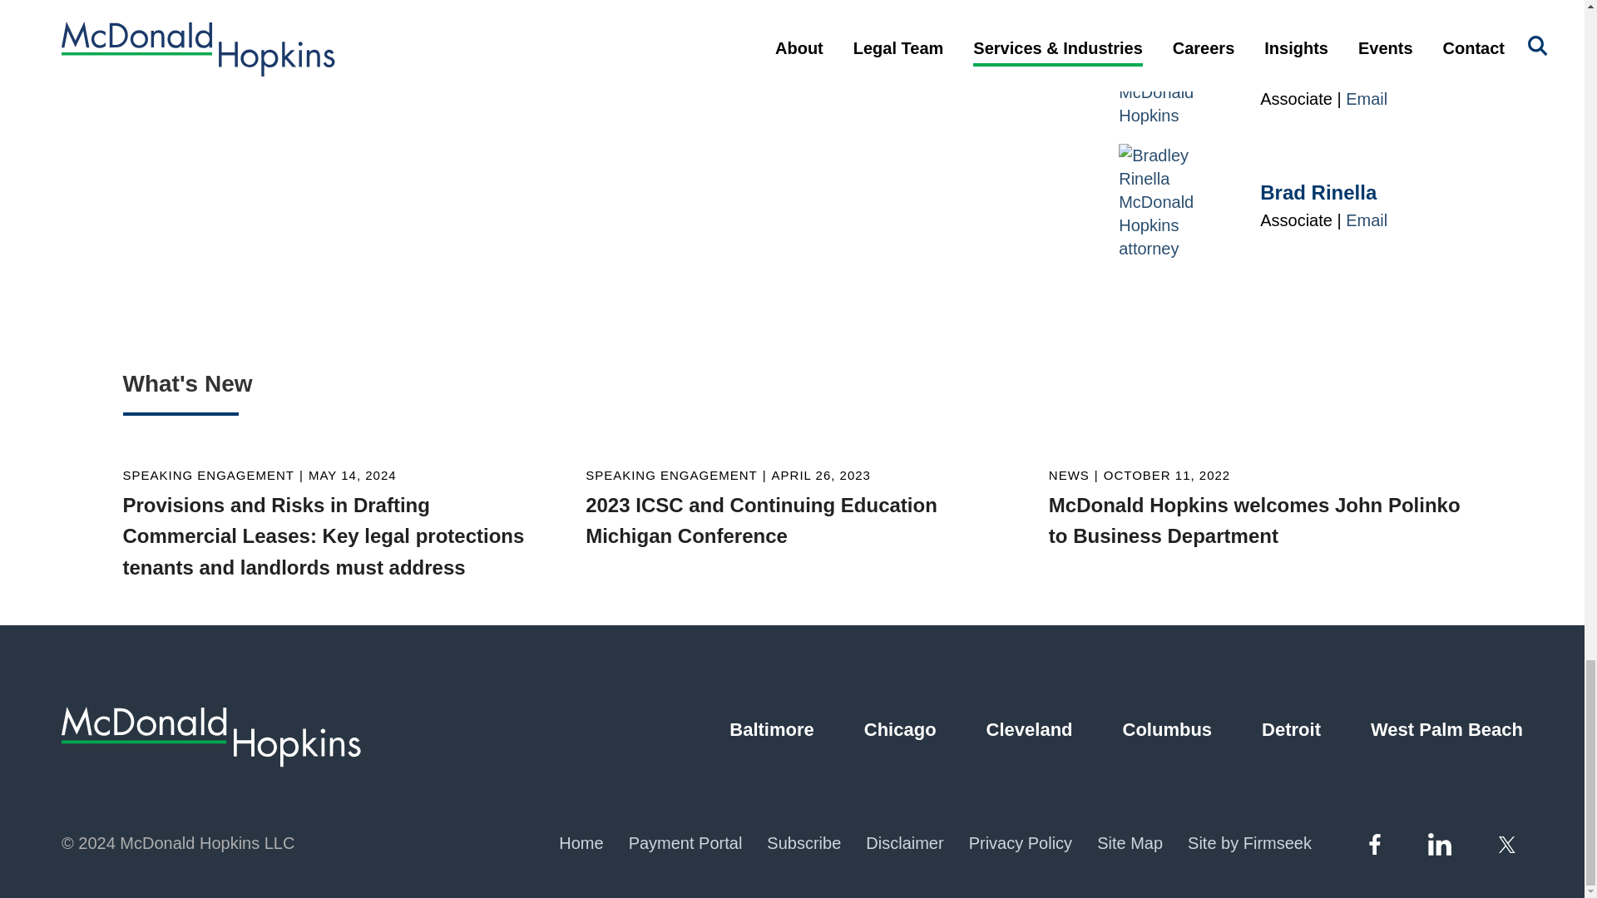  What do you see at coordinates (1439, 843) in the screenshot?
I see `Linkedin` at bounding box center [1439, 843].